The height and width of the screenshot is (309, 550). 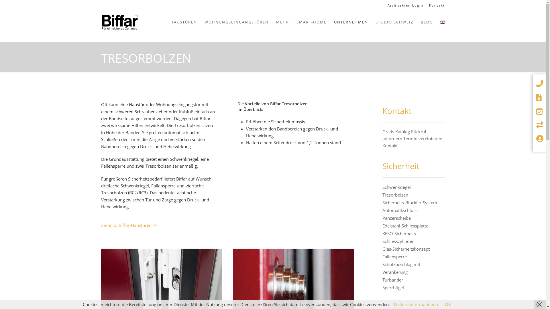 What do you see at coordinates (400, 210) in the screenshot?
I see `Automatikschloss` at bounding box center [400, 210].